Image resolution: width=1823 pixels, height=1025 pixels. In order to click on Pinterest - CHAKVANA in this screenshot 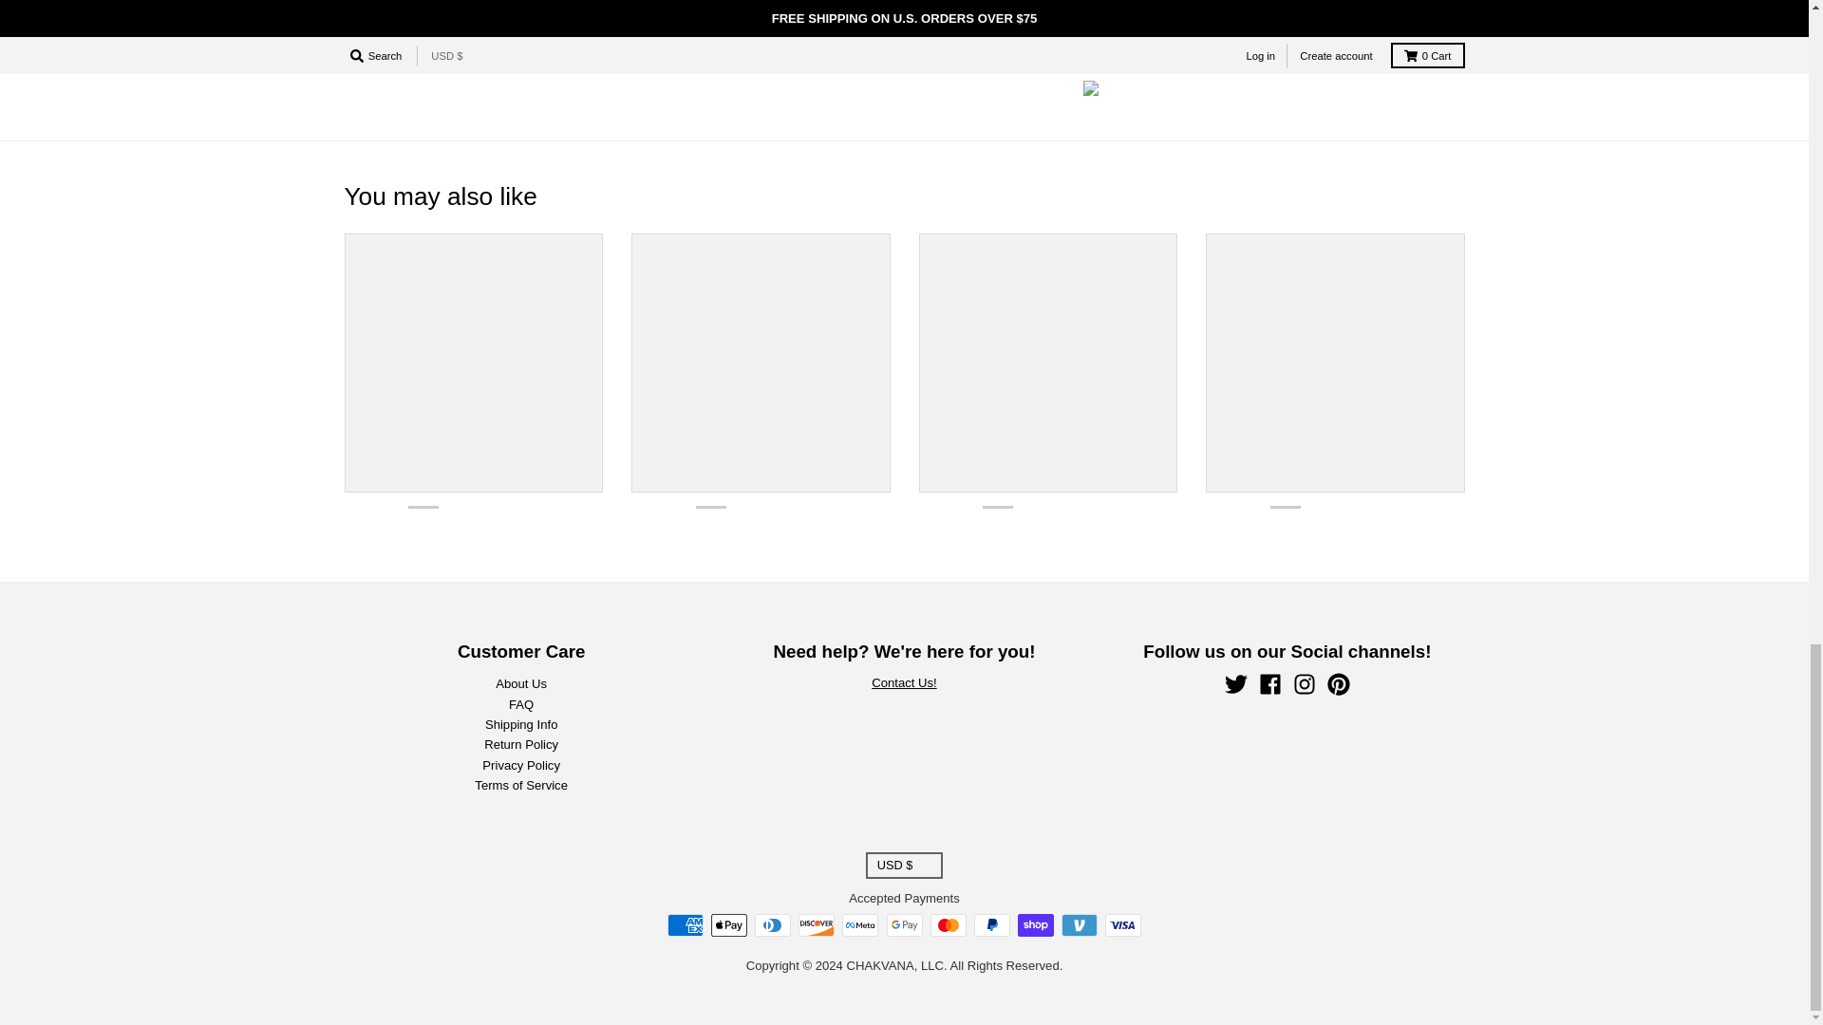, I will do `click(1339, 683)`.